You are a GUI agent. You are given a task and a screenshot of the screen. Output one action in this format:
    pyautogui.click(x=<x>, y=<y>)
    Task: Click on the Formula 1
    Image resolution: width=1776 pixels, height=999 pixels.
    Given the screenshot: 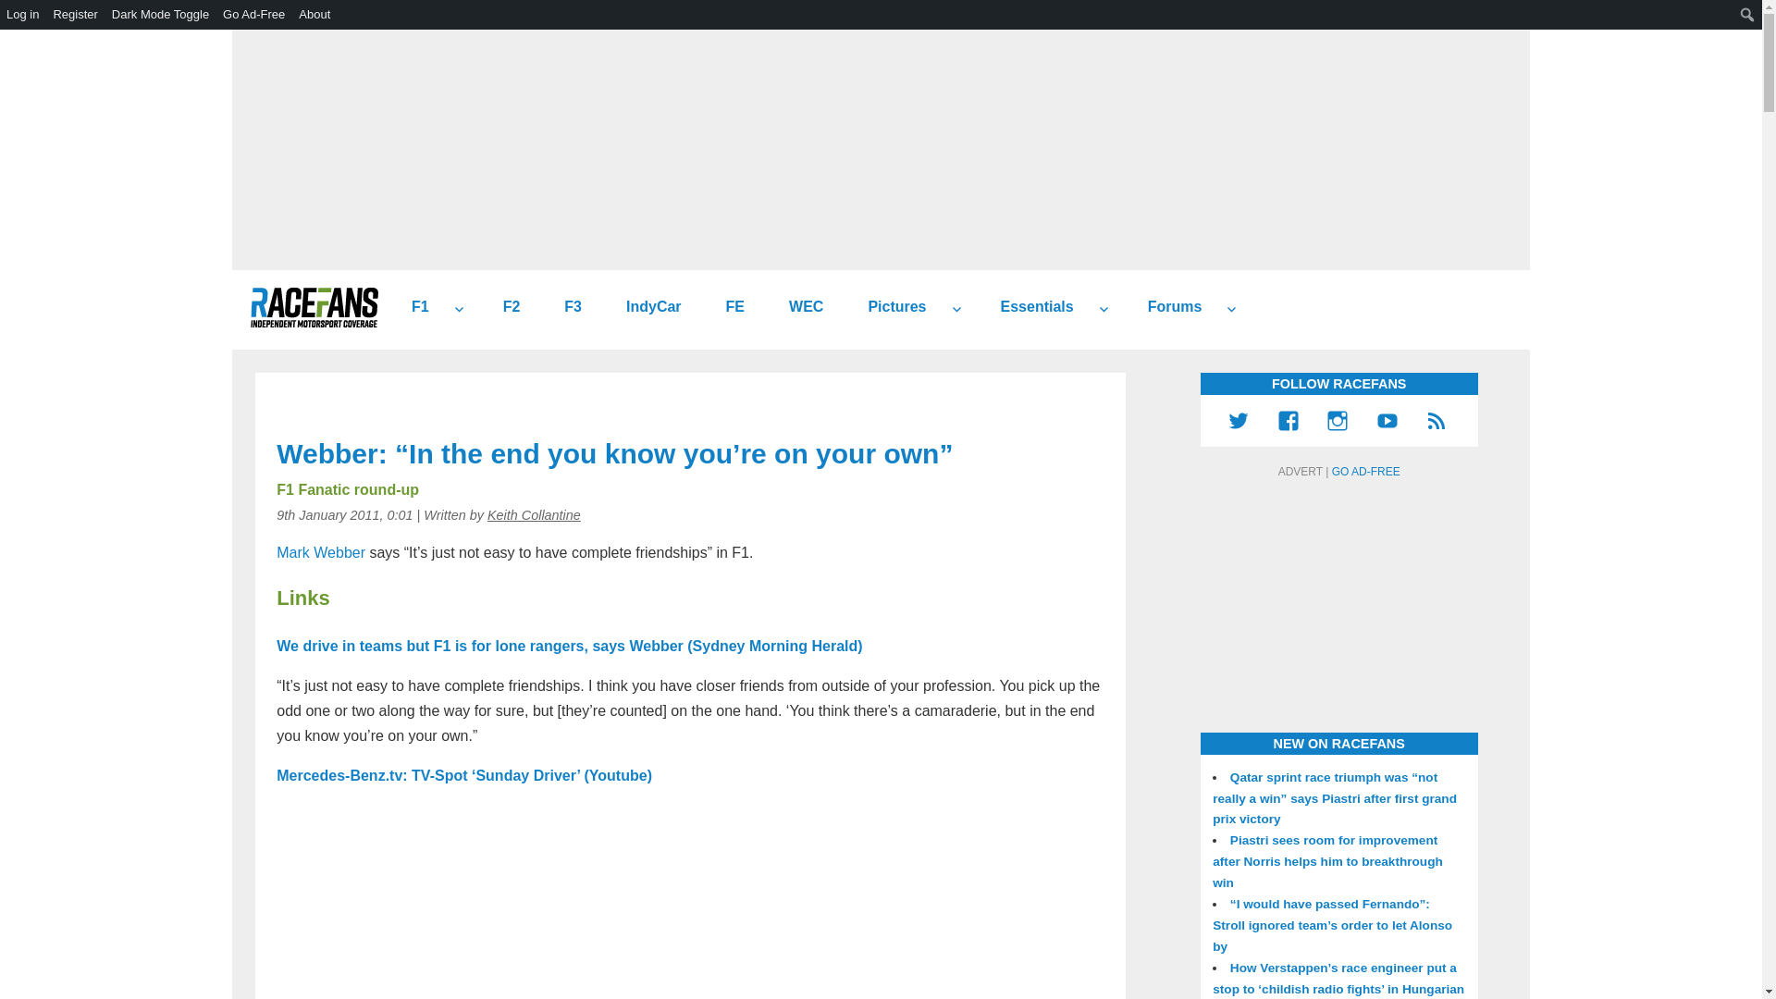 What is the action you would take?
    pyautogui.click(x=413, y=307)
    